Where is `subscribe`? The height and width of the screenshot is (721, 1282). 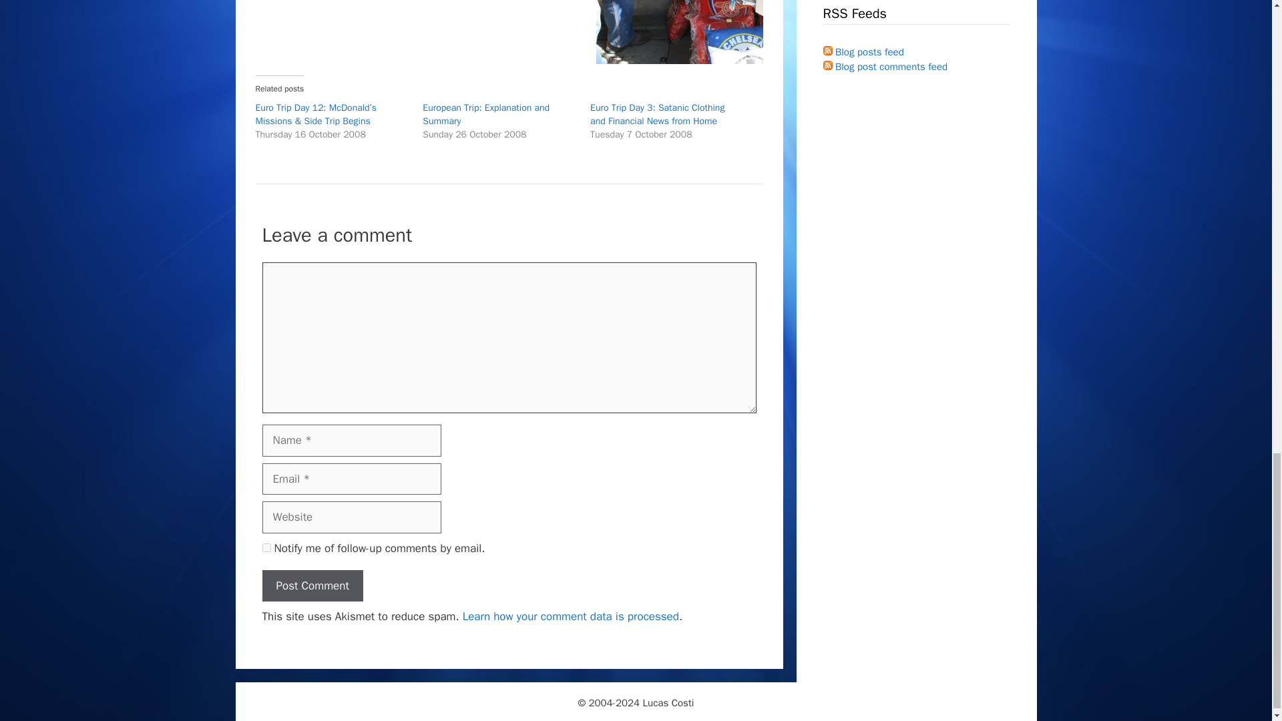 subscribe is located at coordinates (266, 547).